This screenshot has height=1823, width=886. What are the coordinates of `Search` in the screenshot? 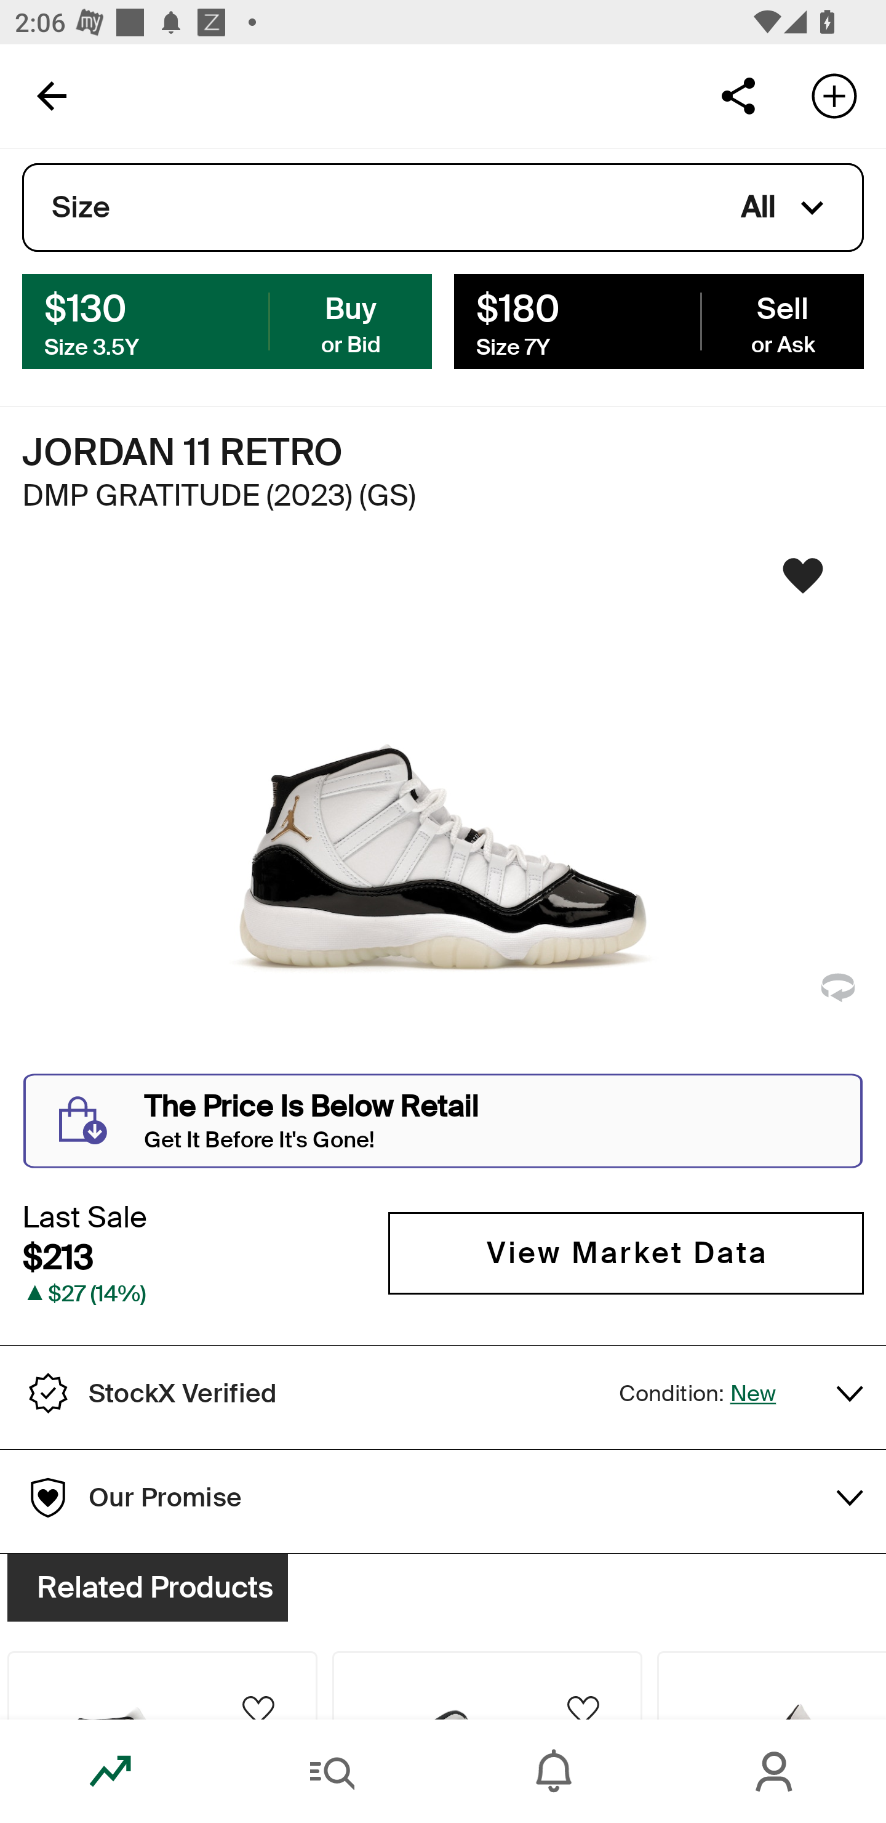 It's located at (332, 1771).